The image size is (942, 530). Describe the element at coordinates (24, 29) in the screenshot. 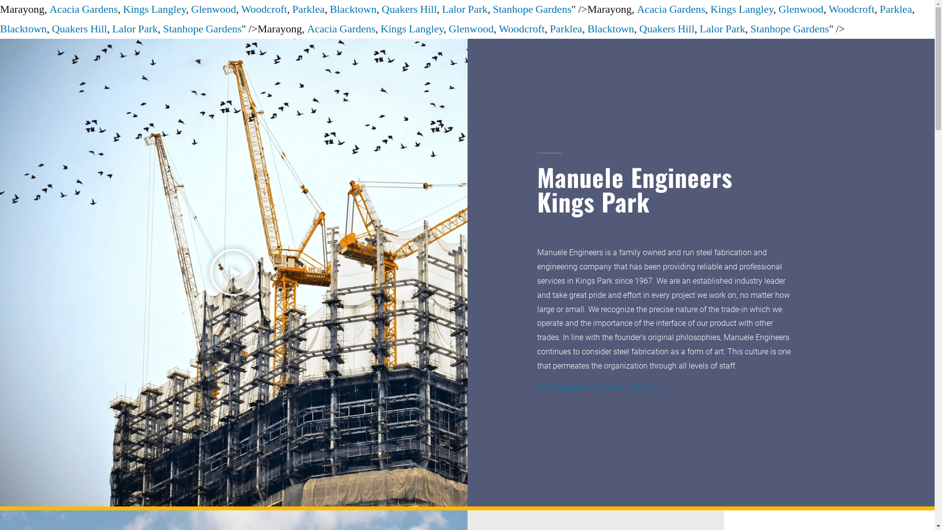

I see `Blacktown` at that location.